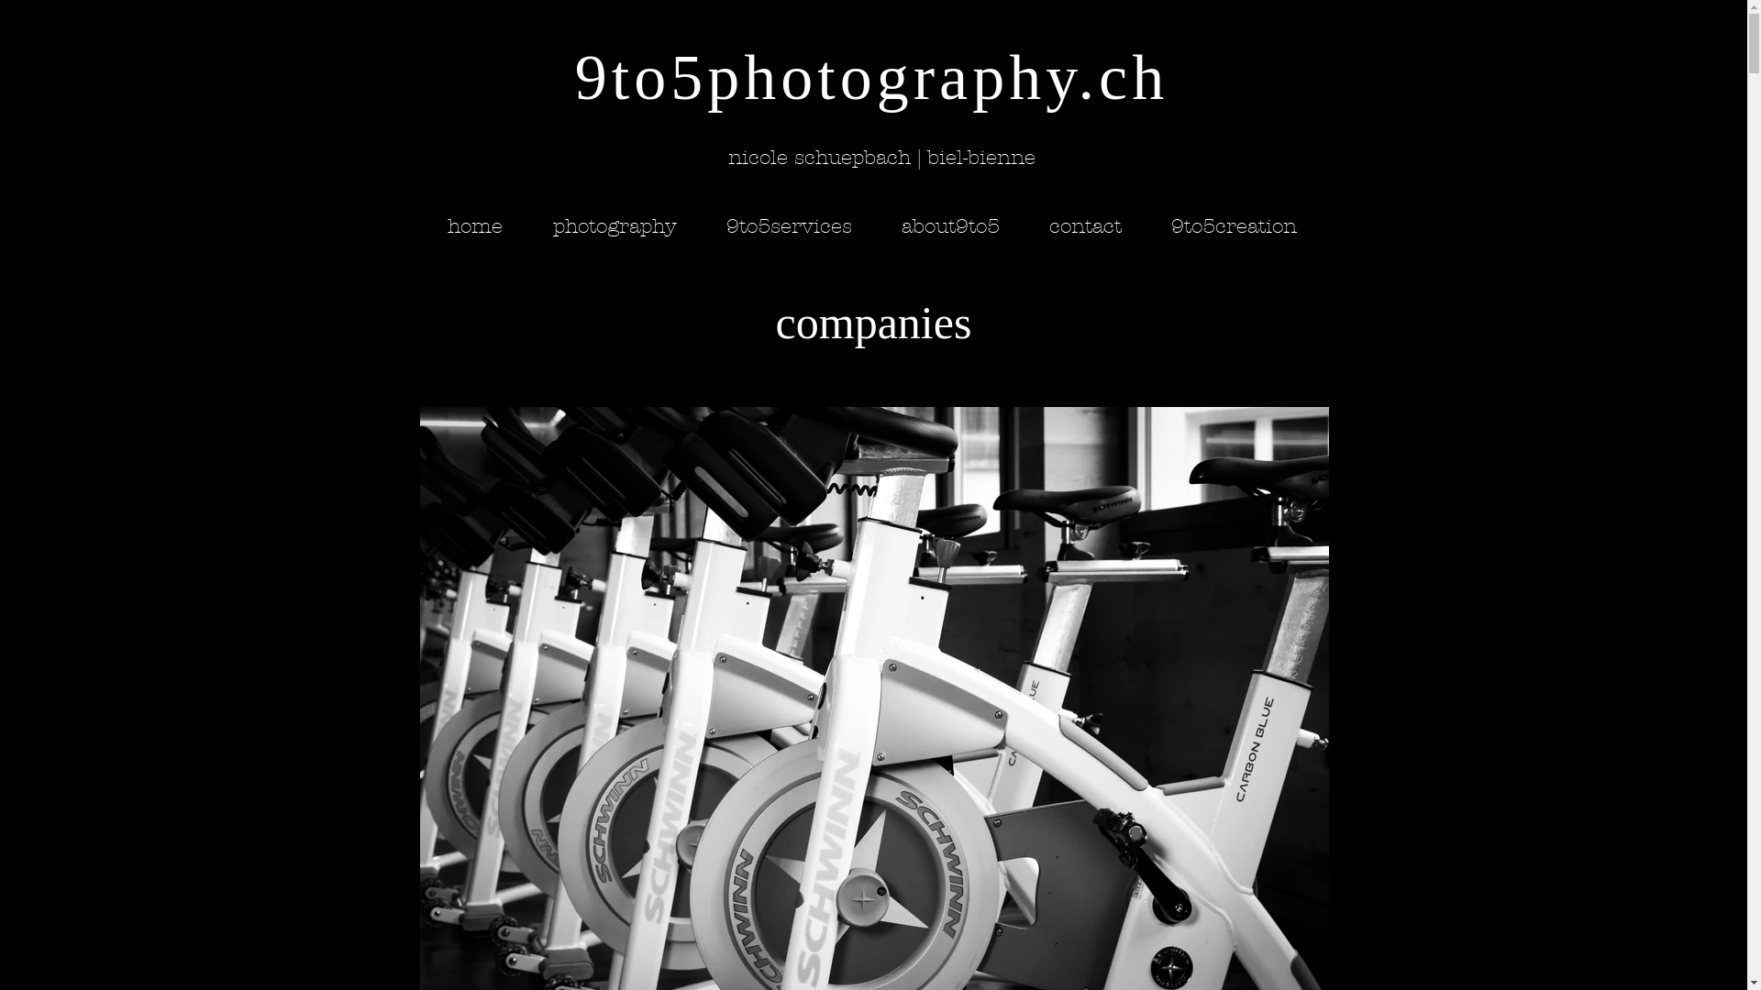 The height and width of the screenshot is (990, 1761). What do you see at coordinates (950, 226) in the screenshot?
I see `about9to5` at bounding box center [950, 226].